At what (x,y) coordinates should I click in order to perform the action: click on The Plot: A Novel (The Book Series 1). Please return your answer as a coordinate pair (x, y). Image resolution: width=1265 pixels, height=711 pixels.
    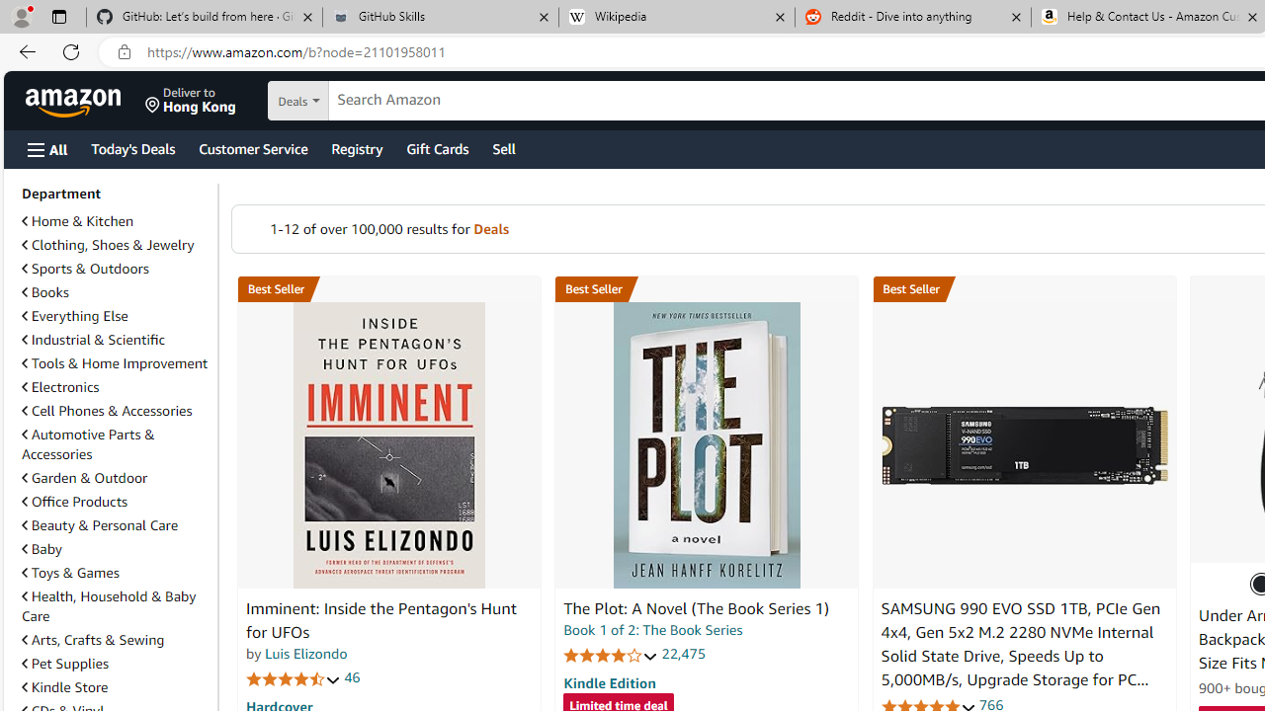
    Looking at the image, I should click on (696, 608).